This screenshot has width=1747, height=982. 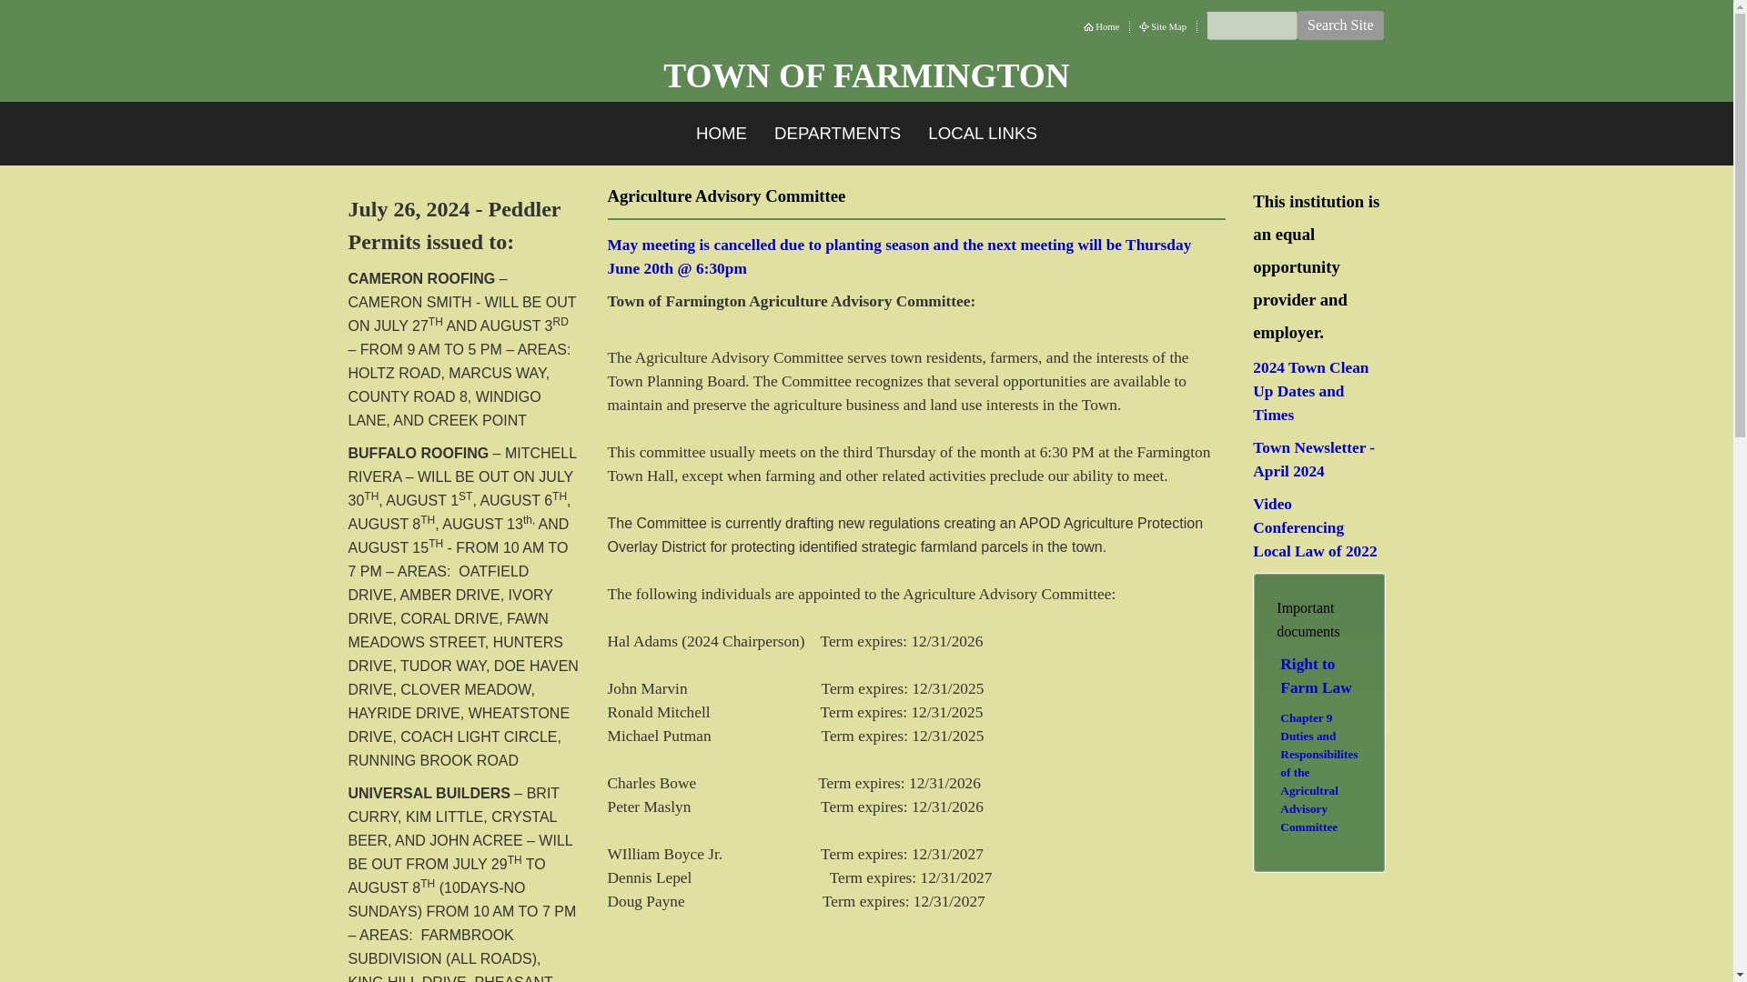 What do you see at coordinates (1340, 25) in the screenshot?
I see `Search Site` at bounding box center [1340, 25].